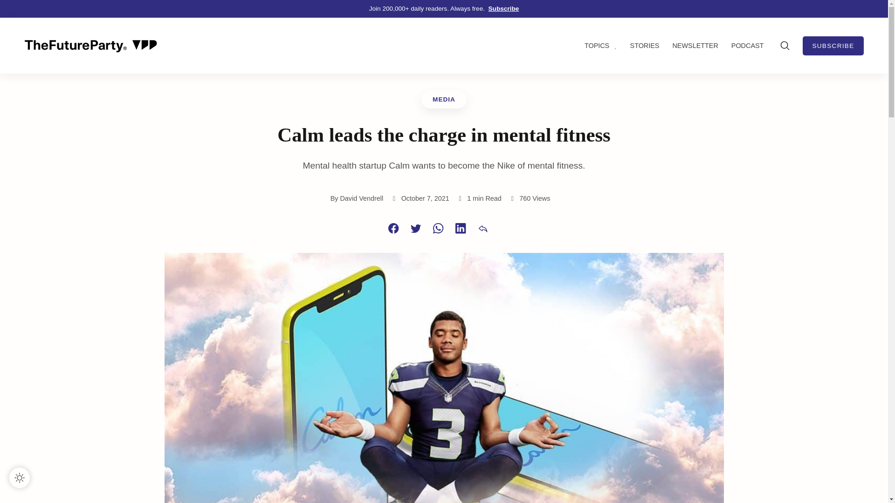  Describe the element at coordinates (19, 478) in the screenshot. I see `Toggle Dark Mode` at that location.